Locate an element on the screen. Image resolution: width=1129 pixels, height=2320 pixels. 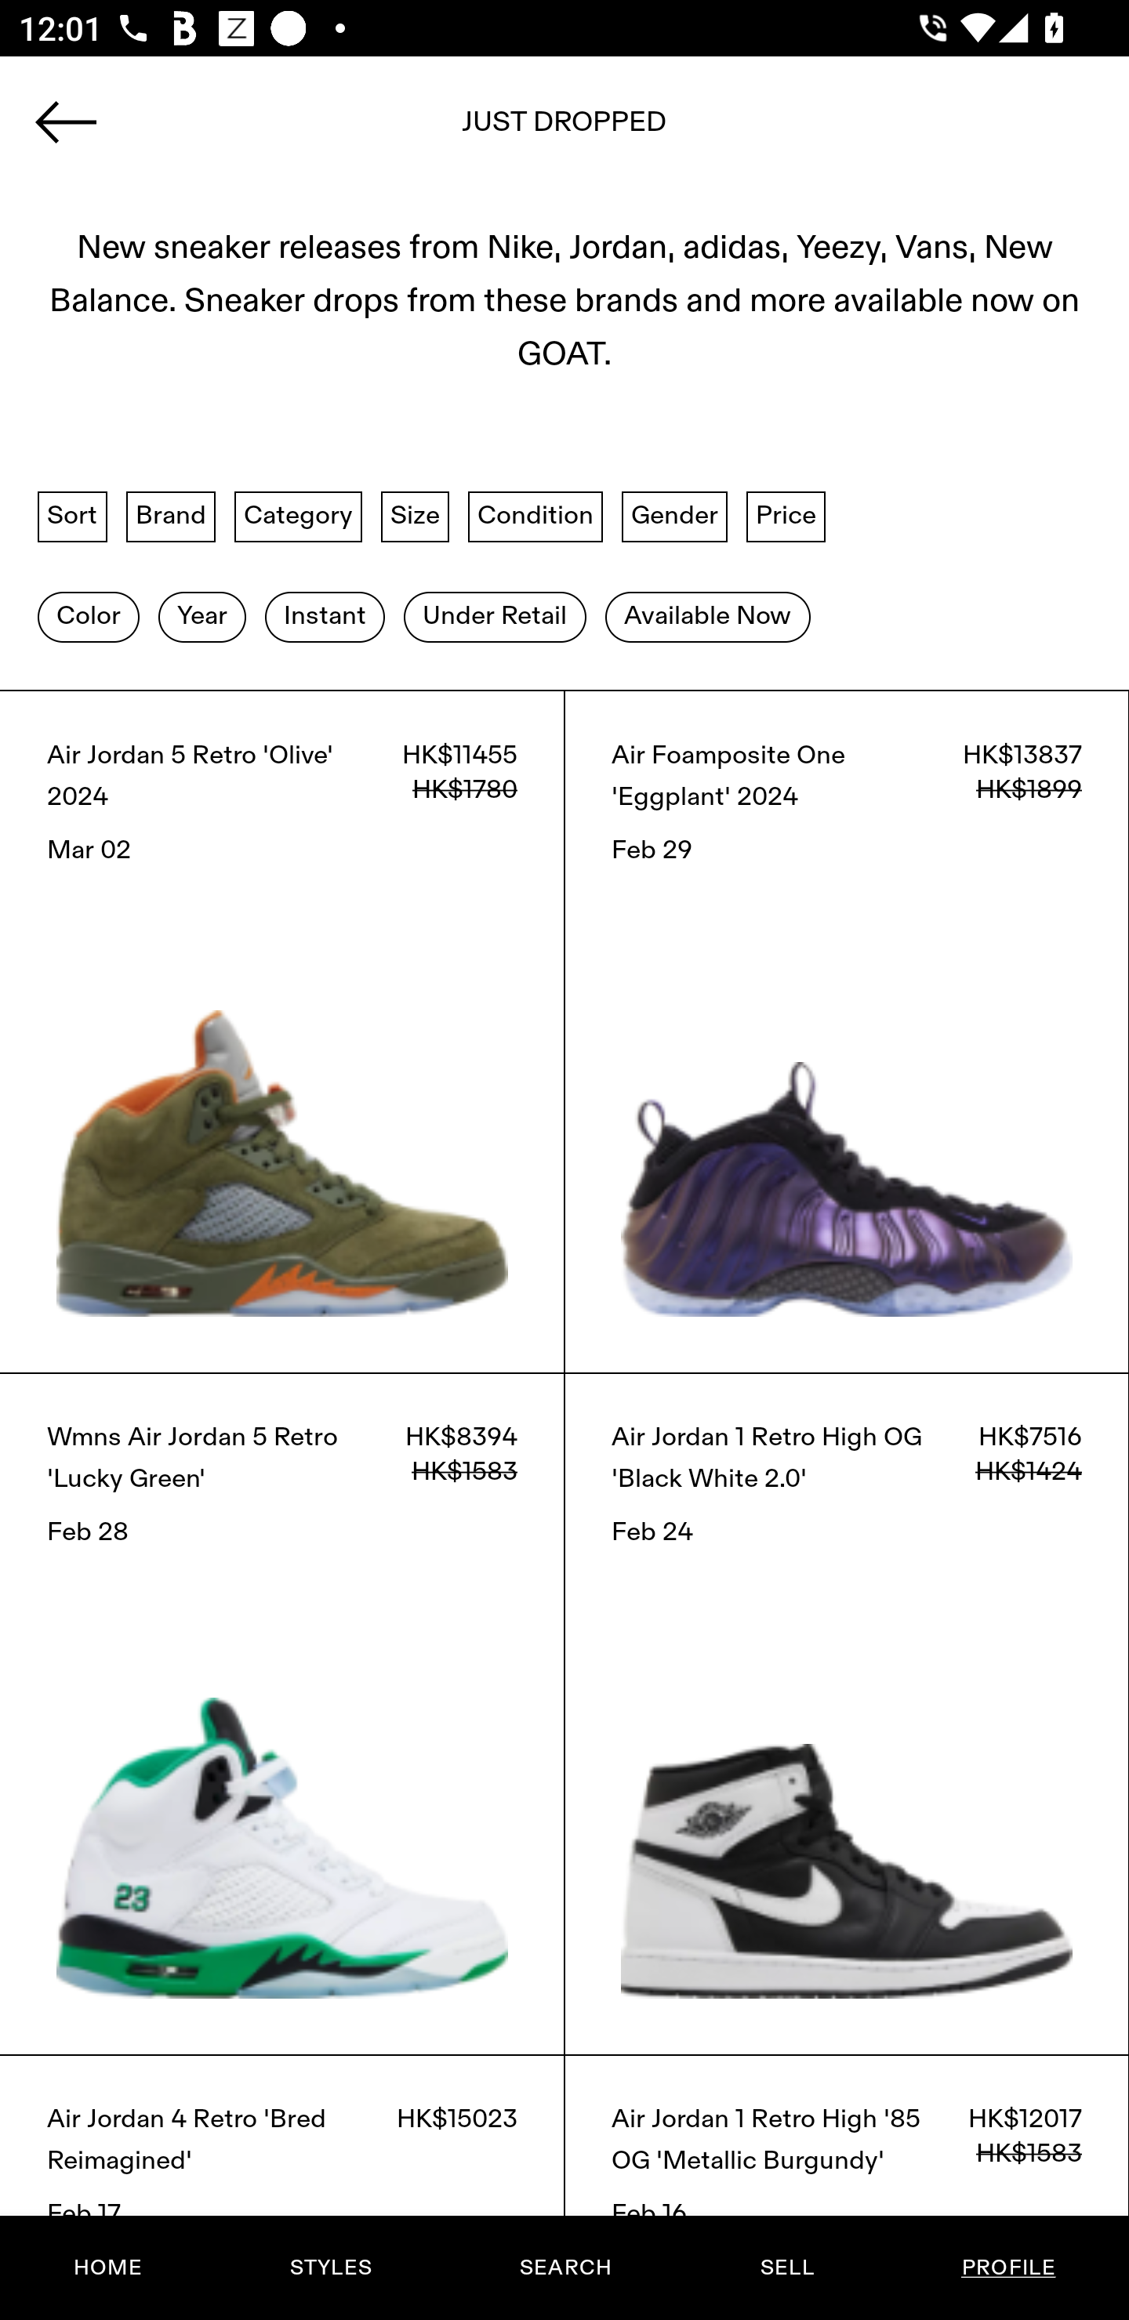
Price is located at coordinates (786, 516).